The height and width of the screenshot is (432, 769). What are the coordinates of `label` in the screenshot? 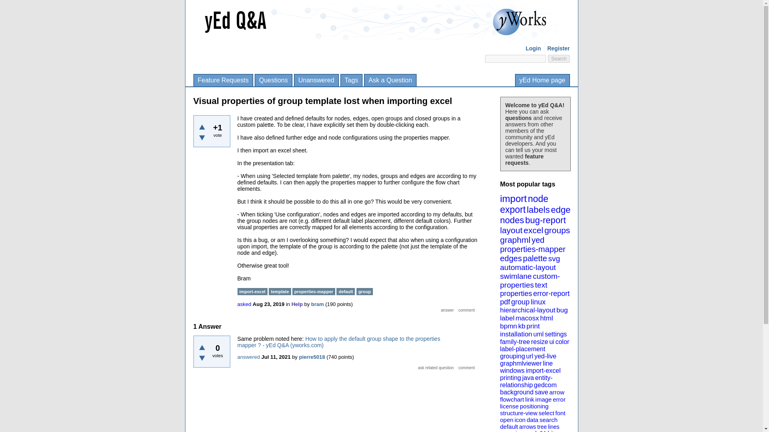 It's located at (507, 318).